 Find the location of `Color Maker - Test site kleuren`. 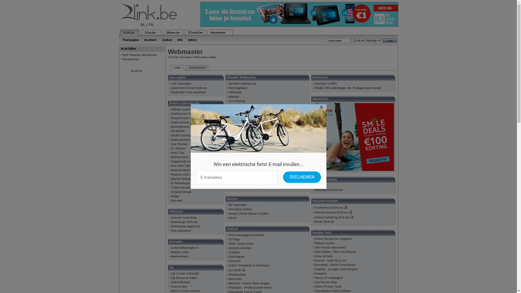

Color Maker - Test site kleuren is located at coordinates (335, 252).